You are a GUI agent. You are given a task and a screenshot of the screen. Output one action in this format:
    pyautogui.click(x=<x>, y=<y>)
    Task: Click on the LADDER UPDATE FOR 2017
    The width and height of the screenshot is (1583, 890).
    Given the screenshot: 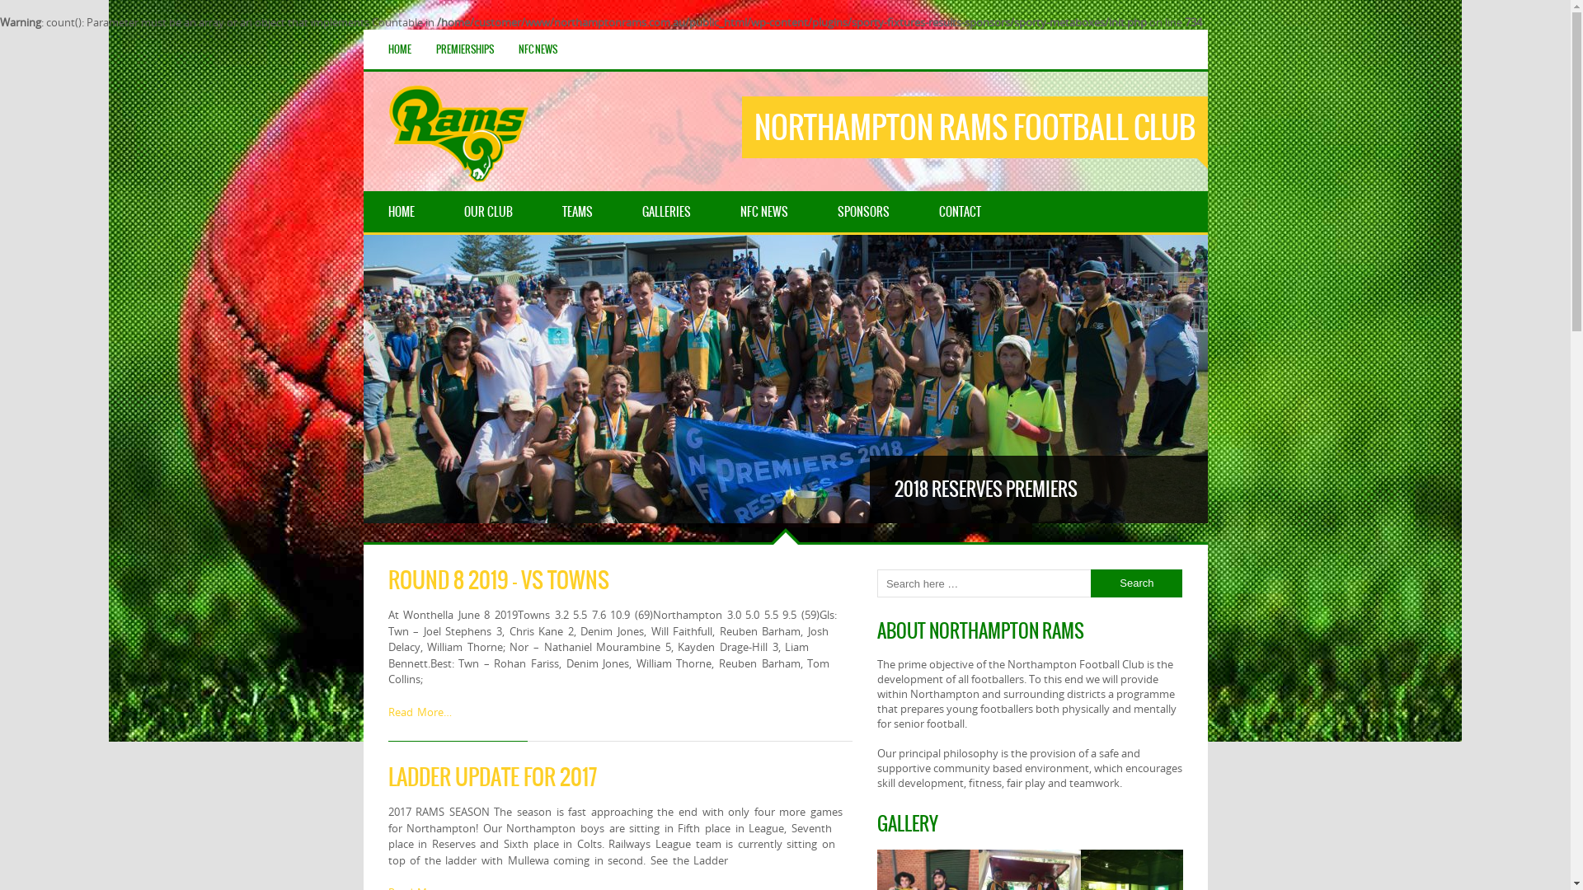 What is the action you would take?
    pyautogui.click(x=491, y=777)
    